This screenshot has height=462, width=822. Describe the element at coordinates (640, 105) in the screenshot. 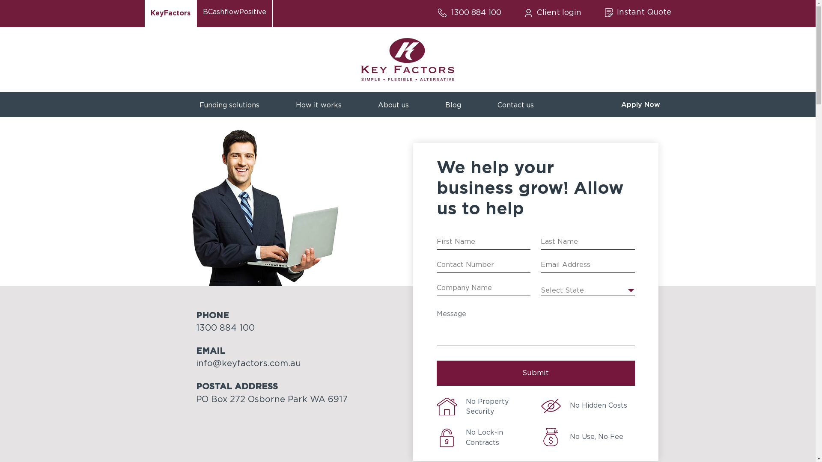

I see `Apply Now` at that location.